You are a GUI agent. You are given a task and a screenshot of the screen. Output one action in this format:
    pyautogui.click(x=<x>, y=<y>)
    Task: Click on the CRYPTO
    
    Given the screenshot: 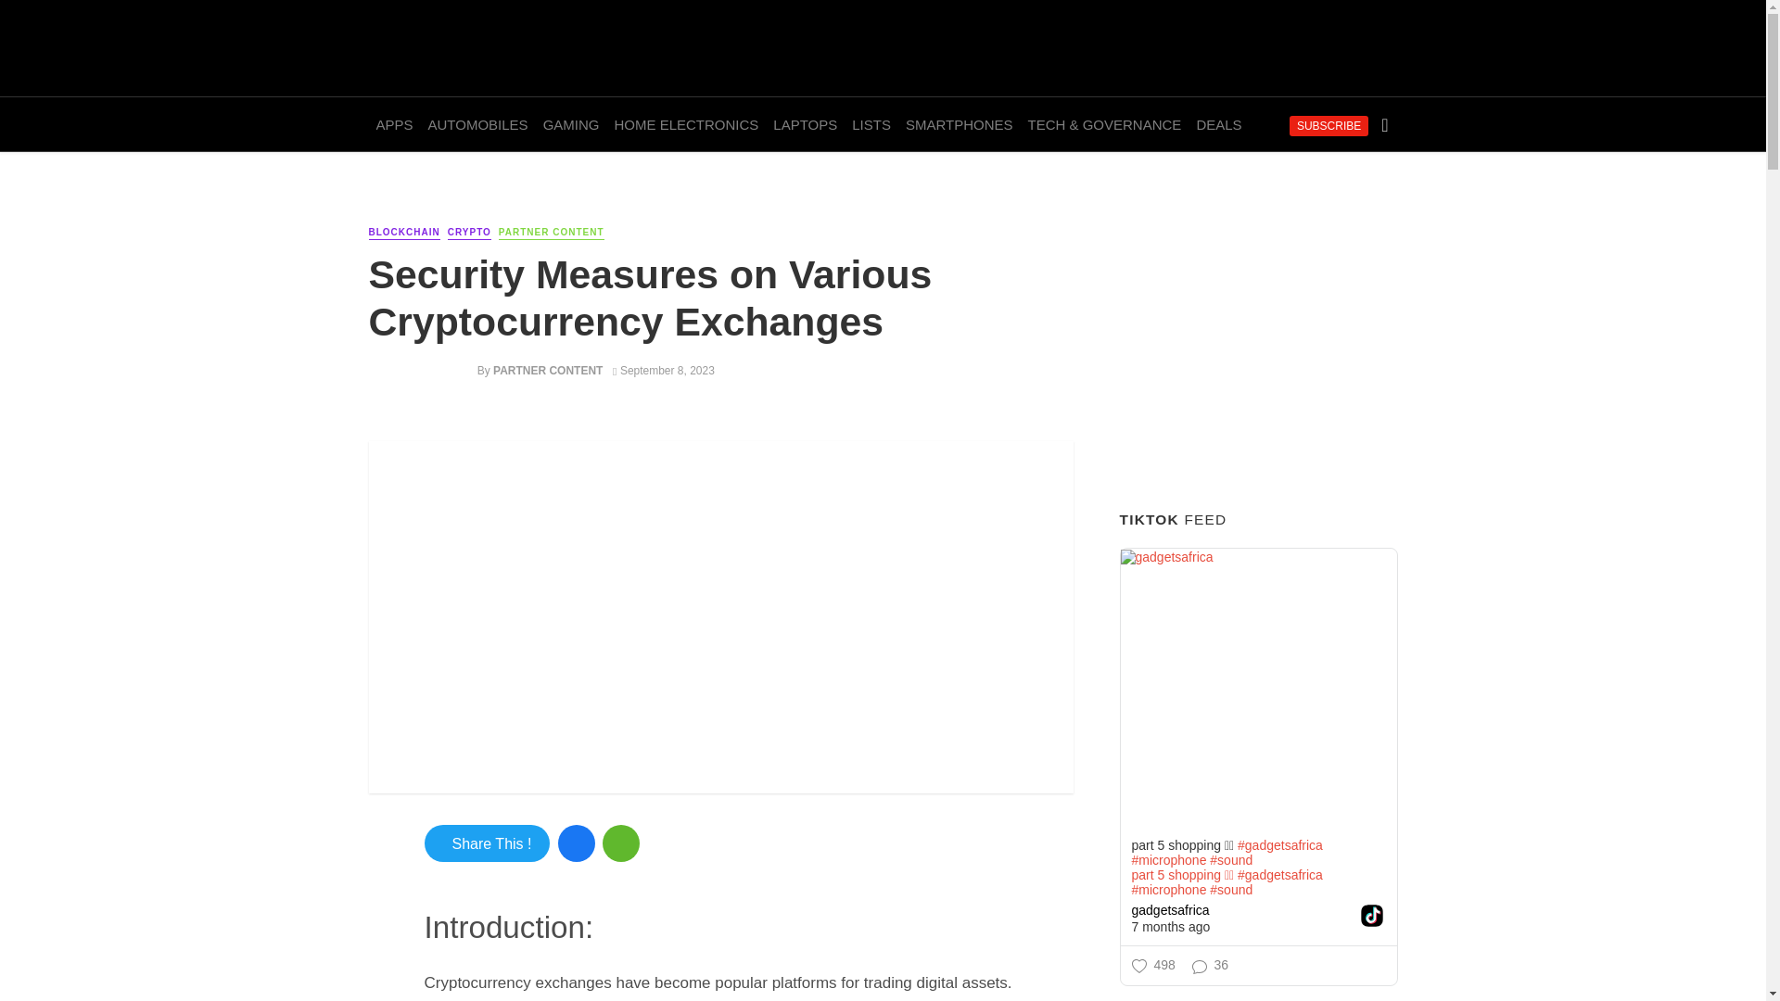 What is the action you would take?
    pyautogui.click(x=469, y=234)
    